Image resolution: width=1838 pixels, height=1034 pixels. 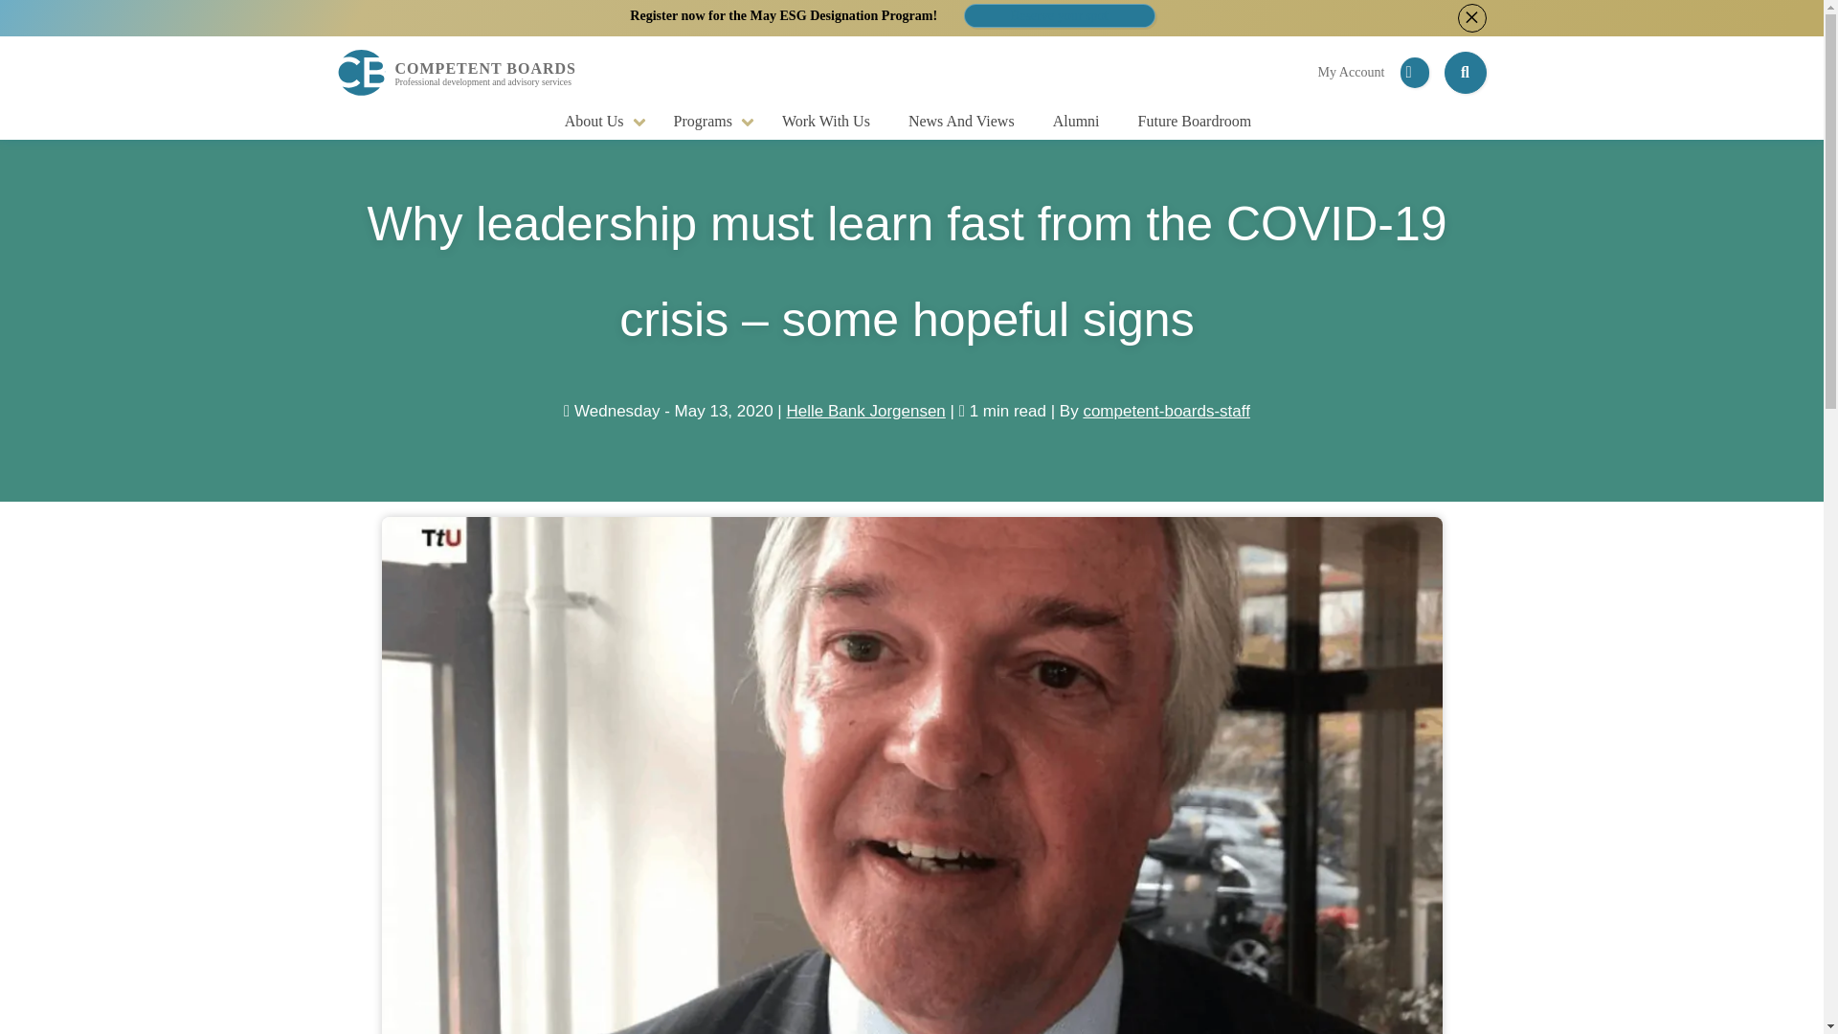 I want to click on Reserve your spot, so click(x=1059, y=15).